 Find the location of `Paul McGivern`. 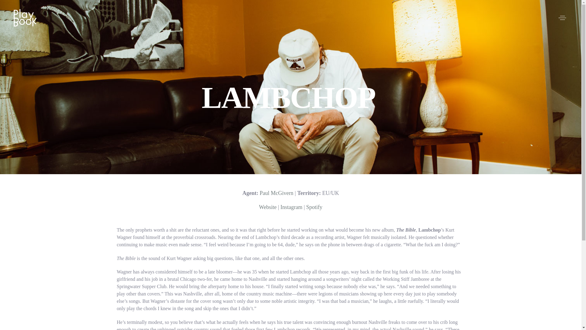

Paul McGivern is located at coordinates (277, 193).